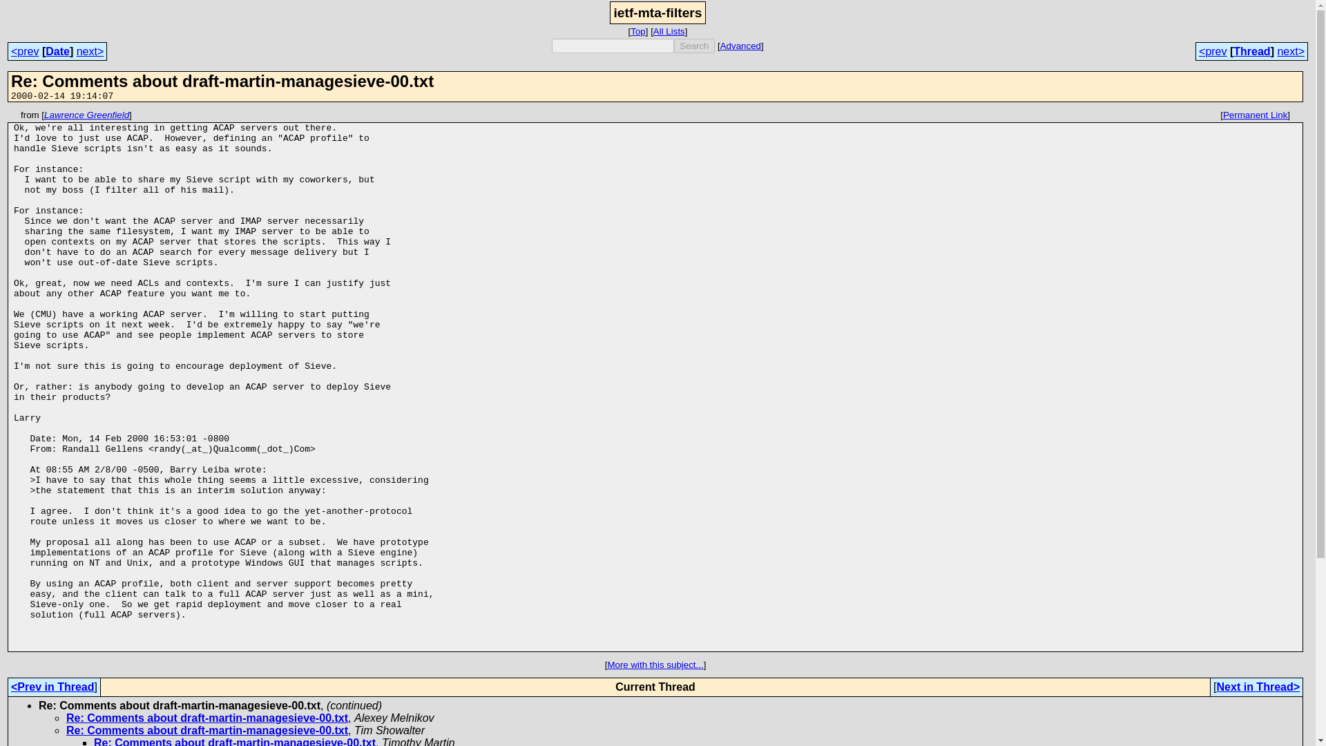 Image resolution: width=1326 pixels, height=746 pixels. I want to click on More with this subject..., so click(655, 664).